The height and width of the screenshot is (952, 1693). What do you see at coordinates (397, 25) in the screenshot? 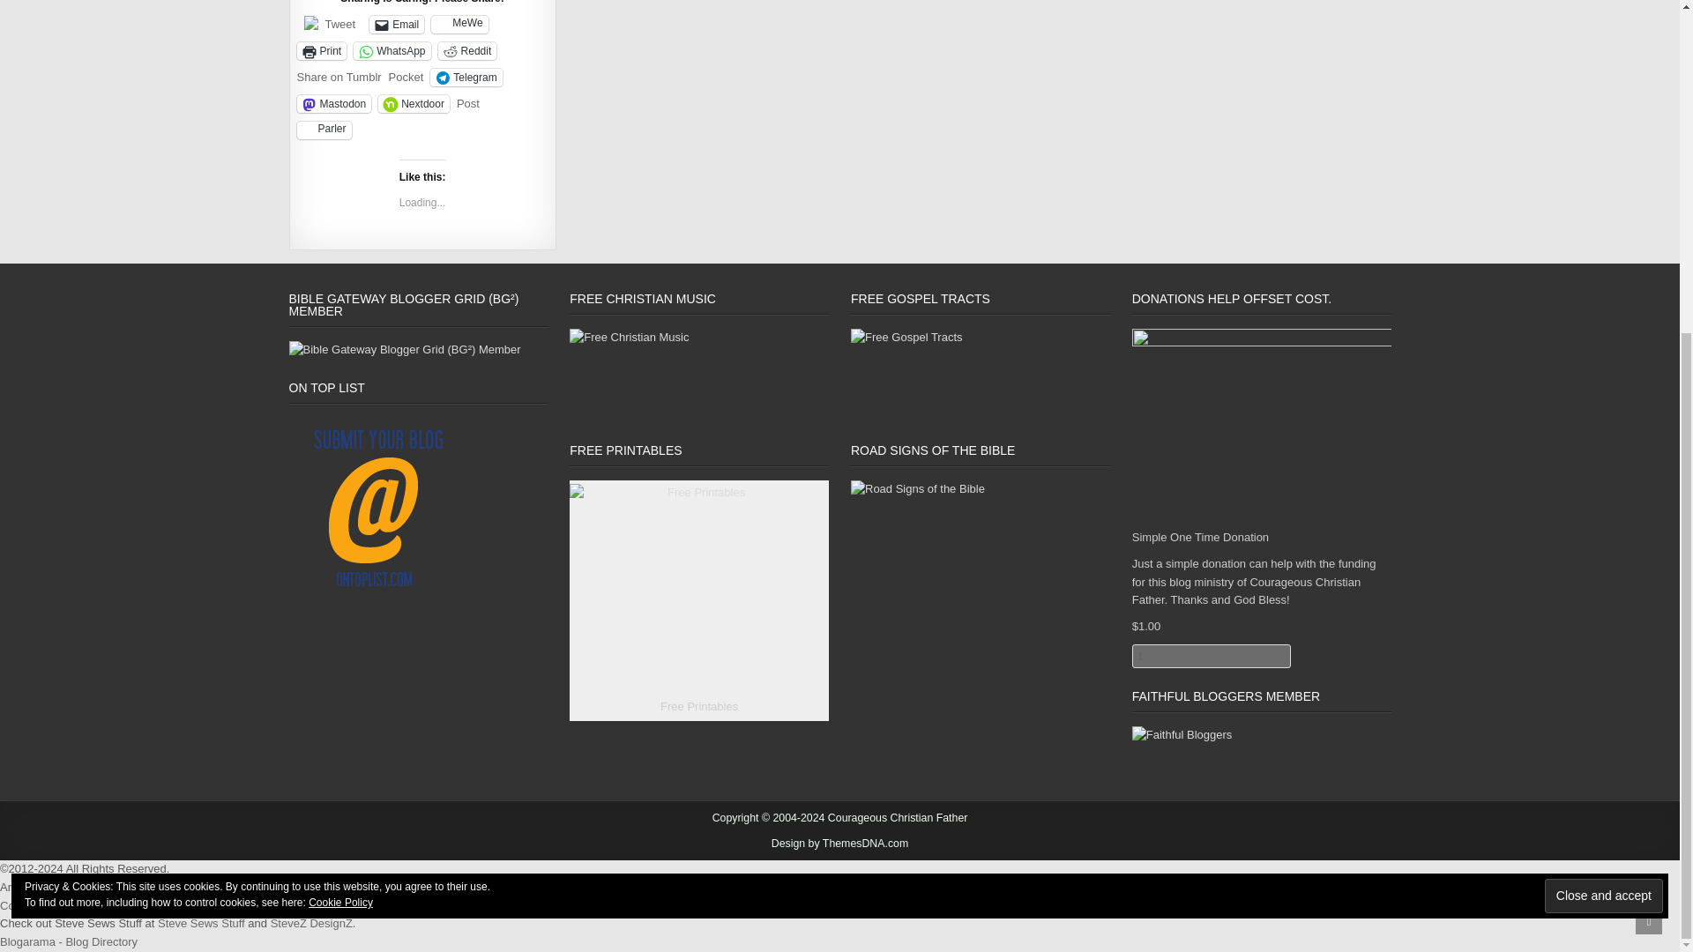
I see `Click to email a link to a friend` at bounding box center [397, 25].